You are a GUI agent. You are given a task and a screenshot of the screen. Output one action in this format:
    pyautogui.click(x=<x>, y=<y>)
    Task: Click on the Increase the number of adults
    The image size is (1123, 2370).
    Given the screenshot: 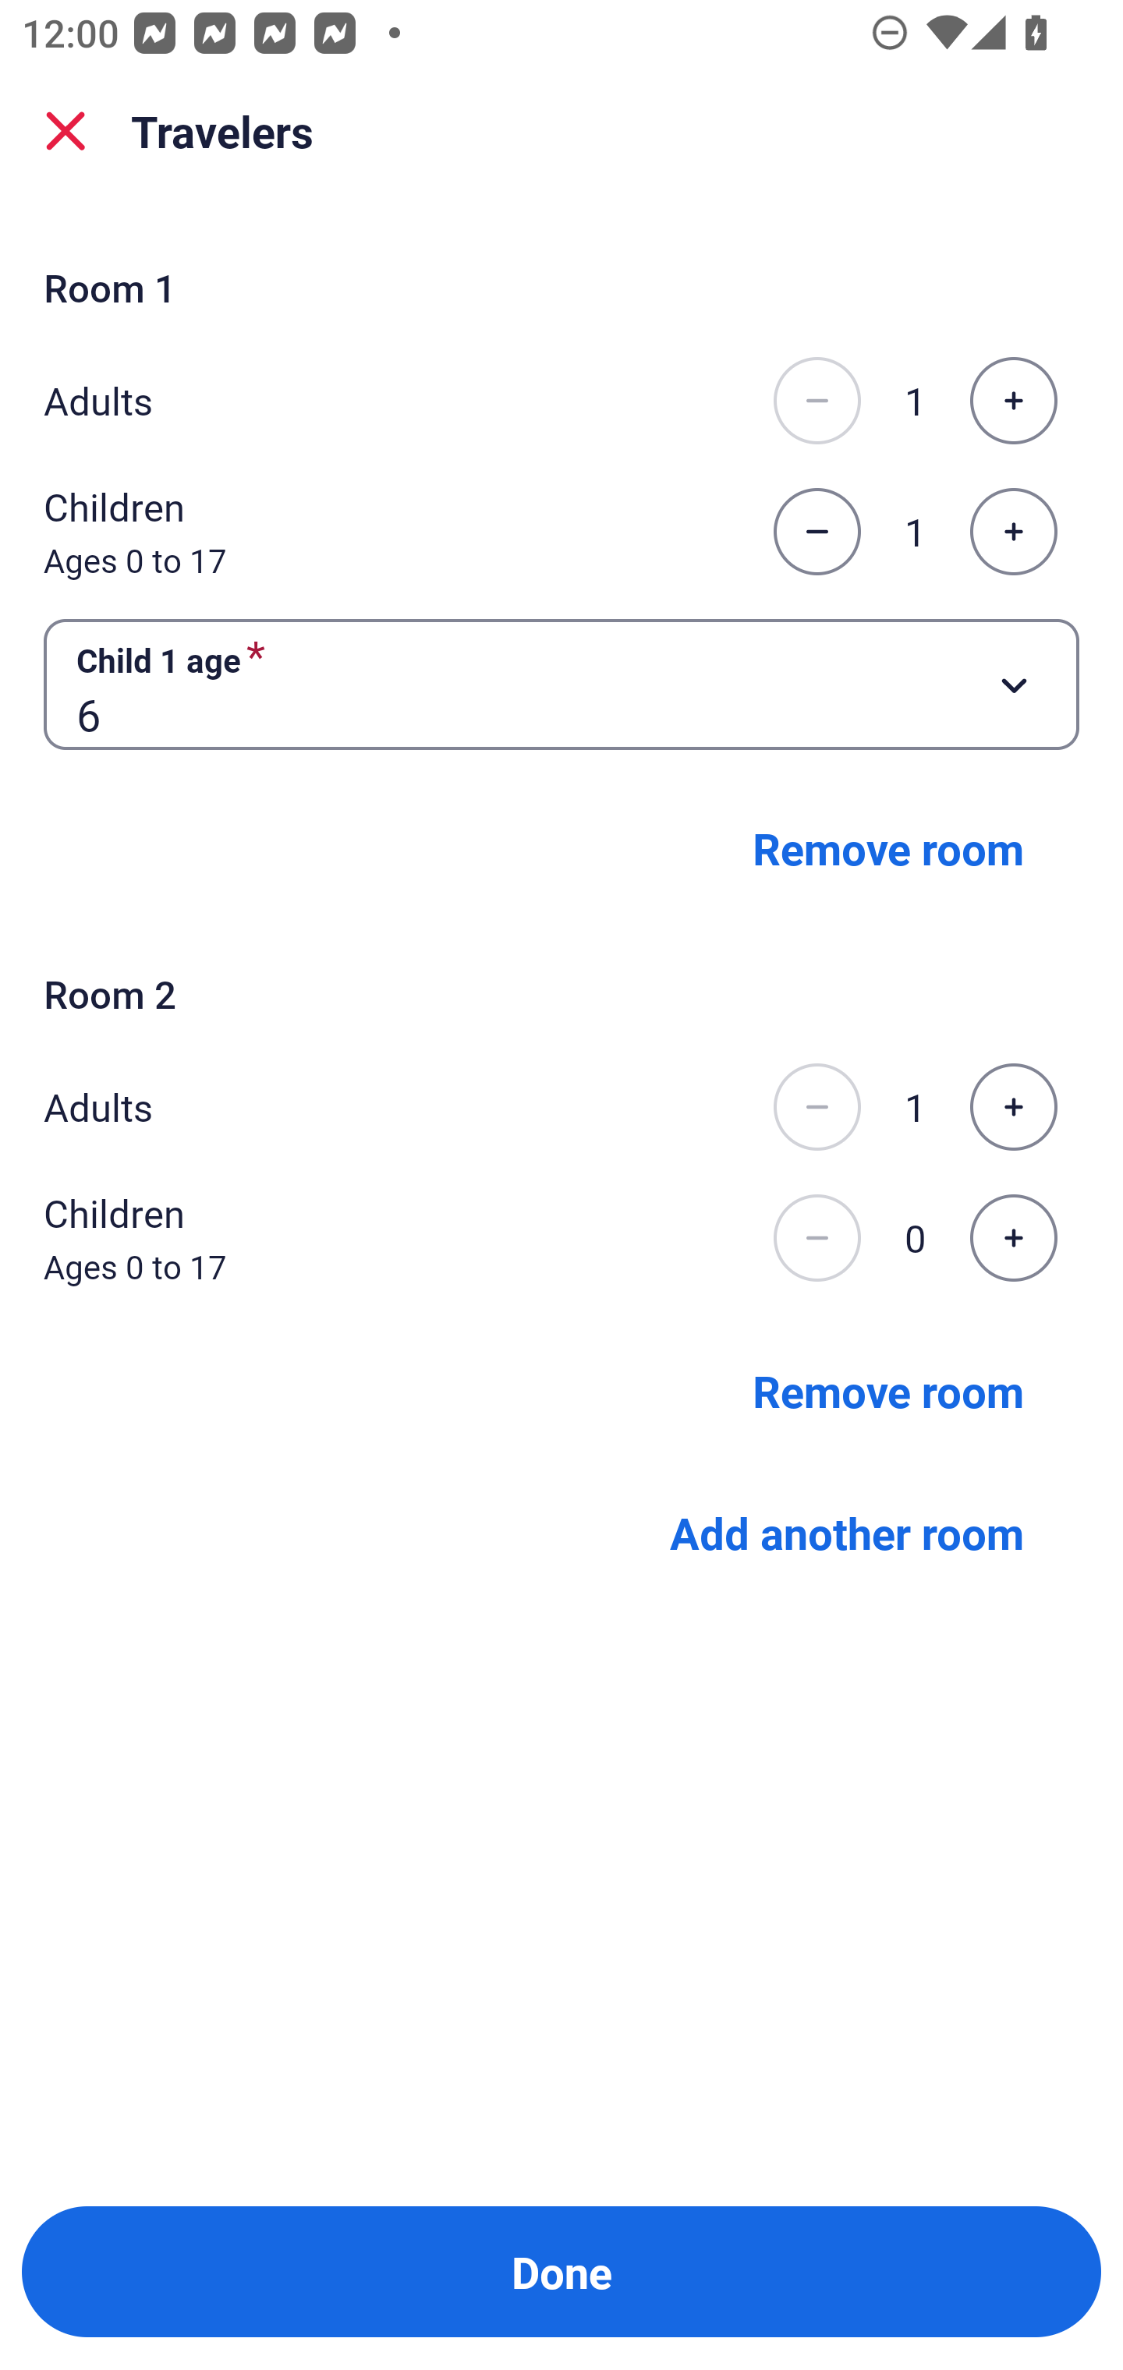 What is the action you would take?
    pyautogui.click(x=1013, y=400)
    